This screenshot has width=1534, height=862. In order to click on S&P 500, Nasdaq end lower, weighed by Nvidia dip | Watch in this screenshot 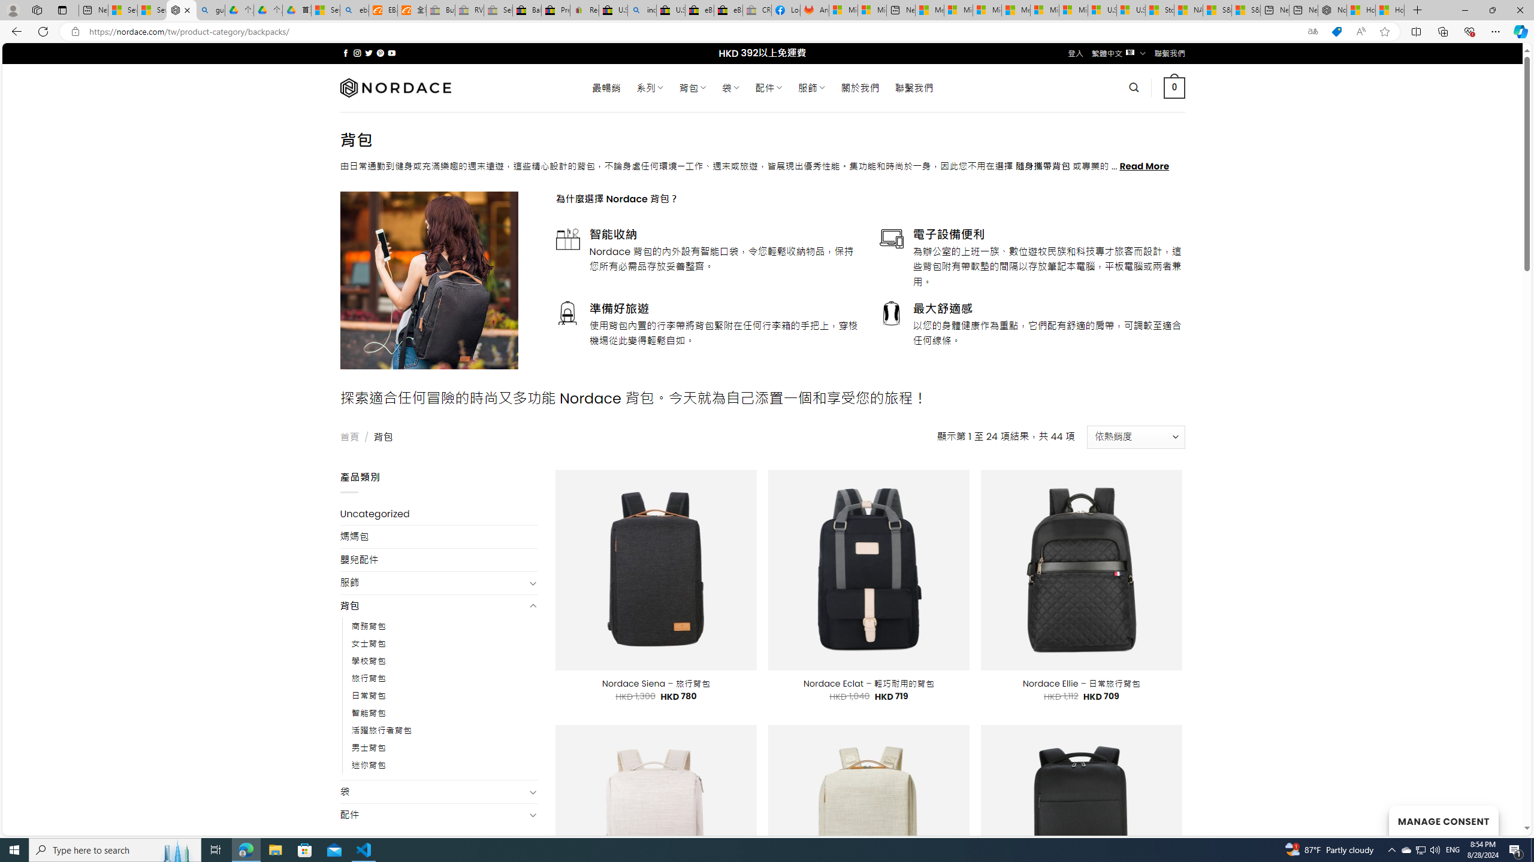, I will do `click(1246, 10)`.